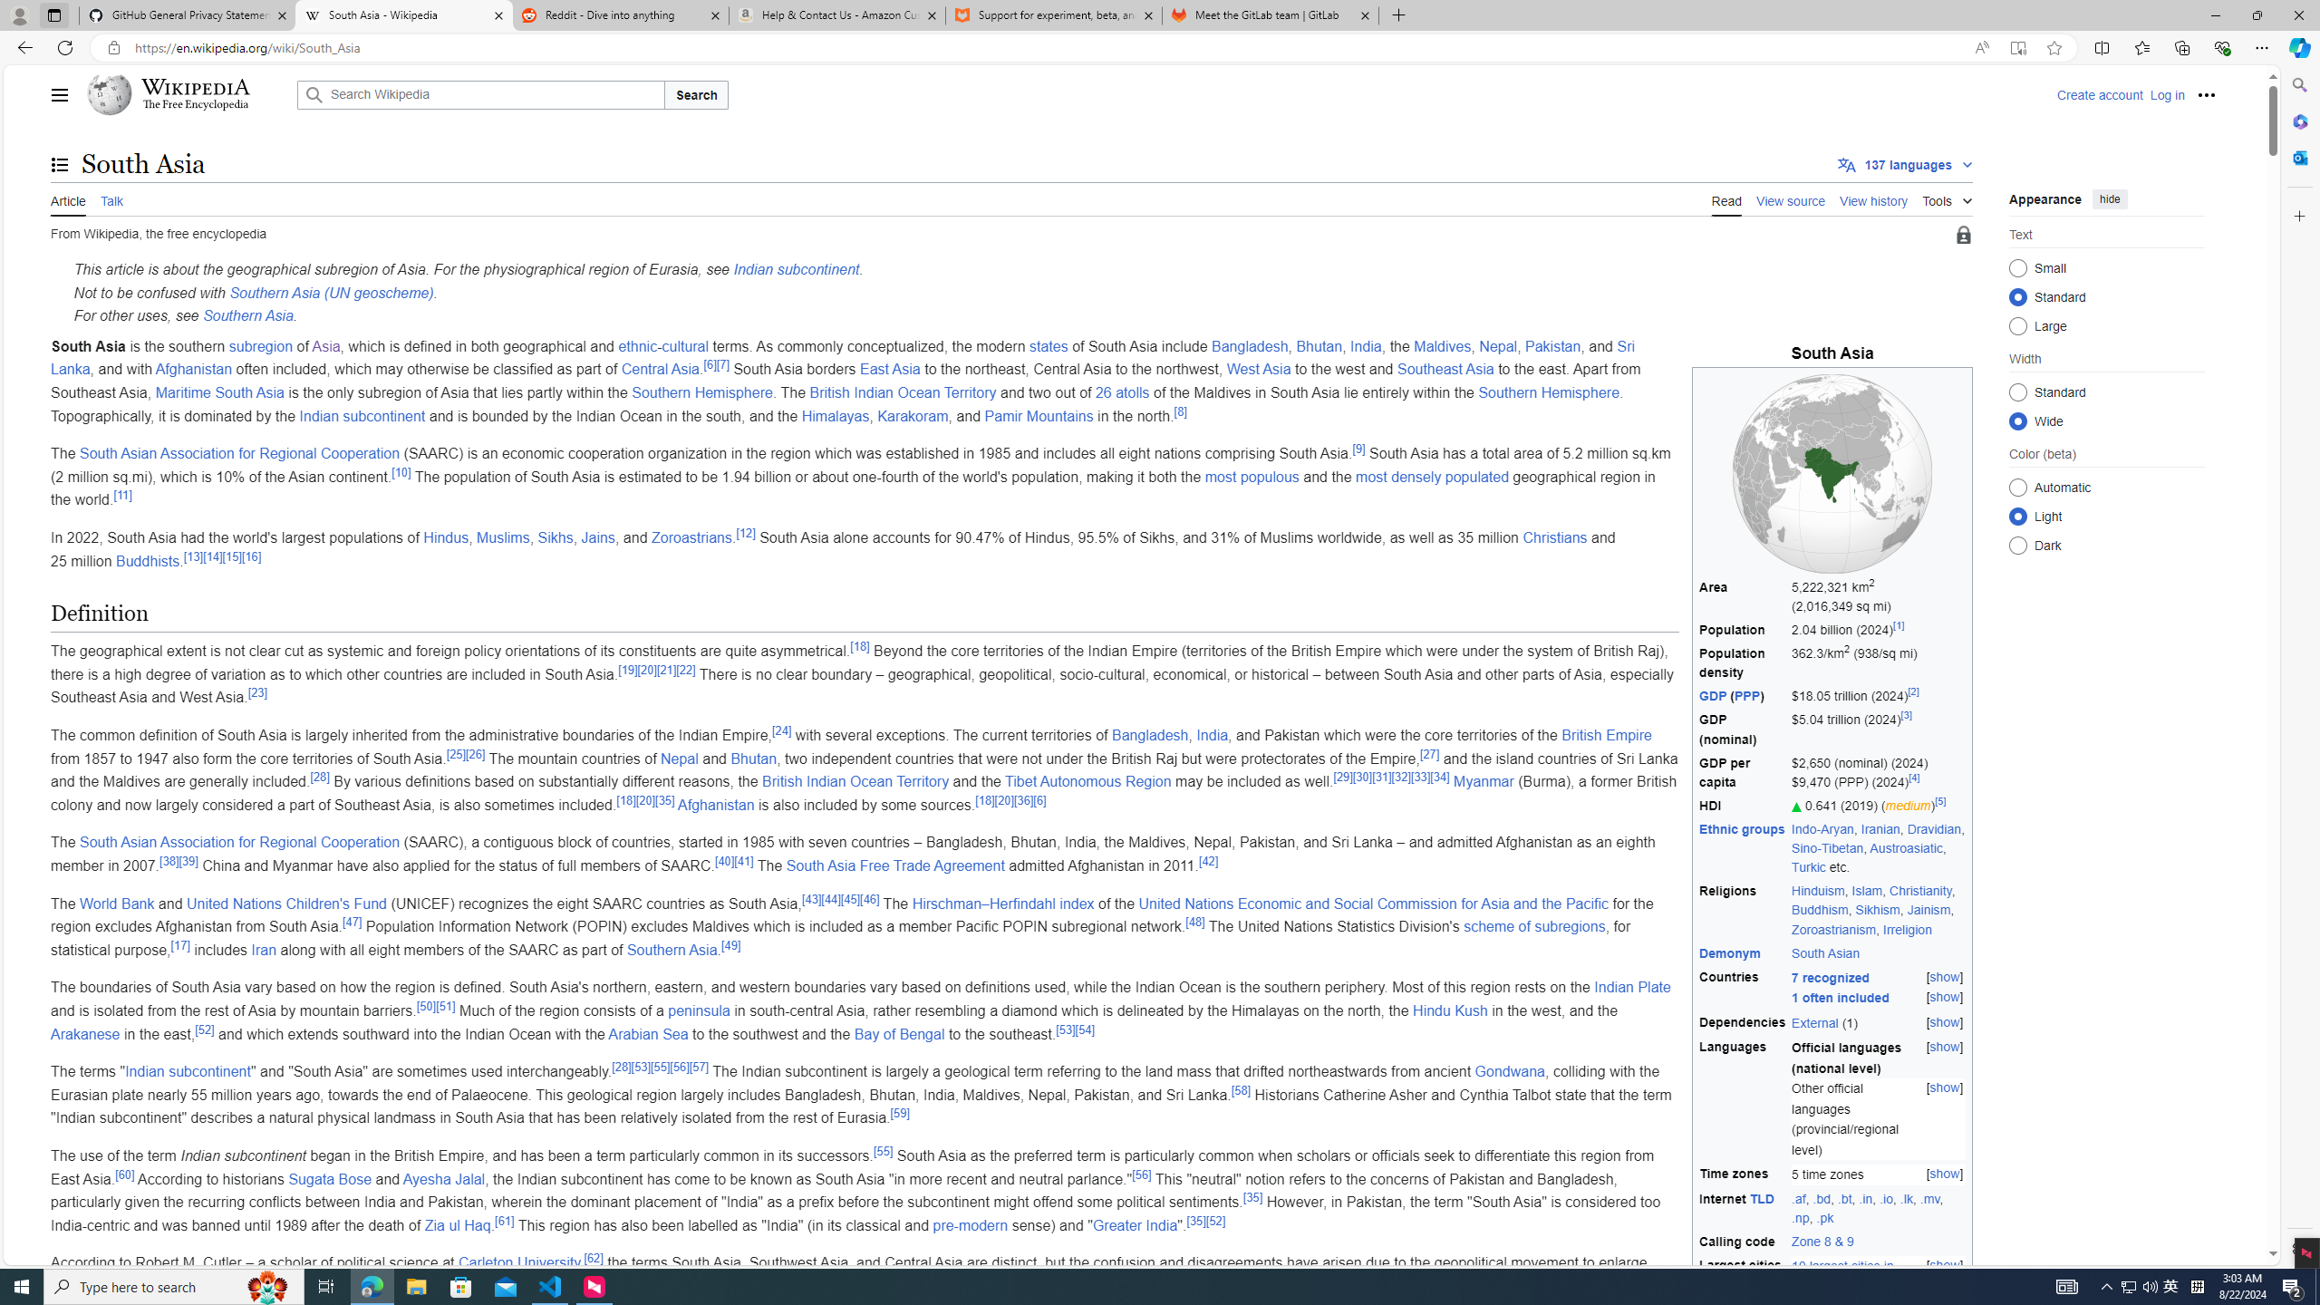 This screenshot has width=2320, height=1305. Describe the element at coordinates (1038, 415) in the screenshot. I see `Pamir Mountains` at that location.